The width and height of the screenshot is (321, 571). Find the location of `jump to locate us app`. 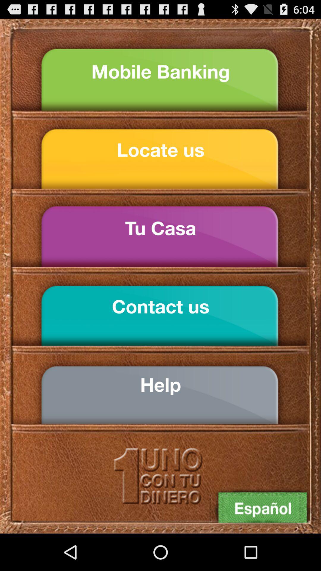

jump to locate us app is located at coordinates (160, 150).